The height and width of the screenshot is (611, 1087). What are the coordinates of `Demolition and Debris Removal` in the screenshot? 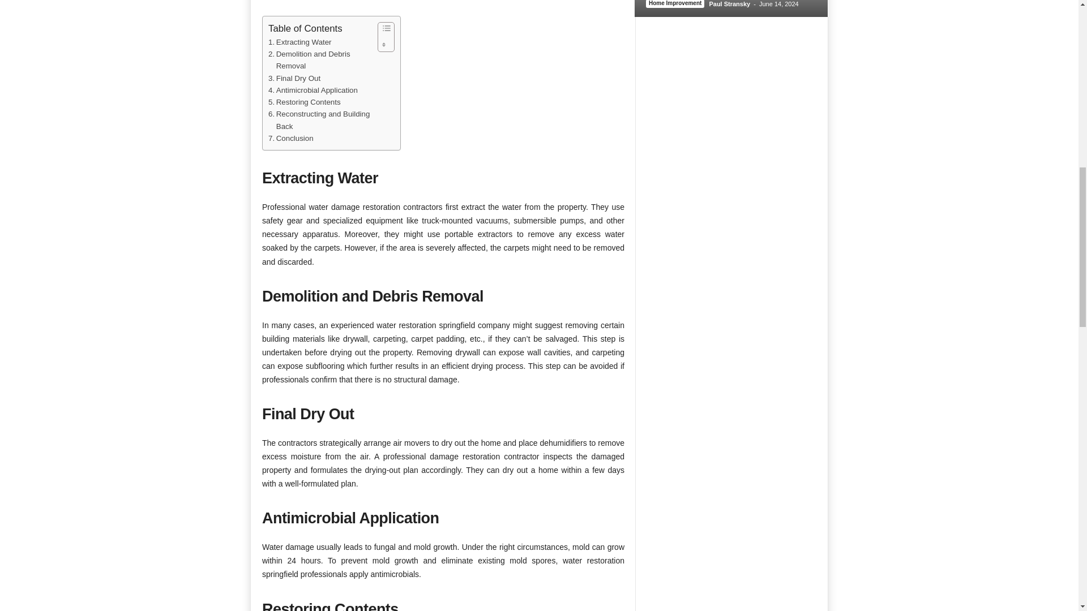 It's located at (320, 60).